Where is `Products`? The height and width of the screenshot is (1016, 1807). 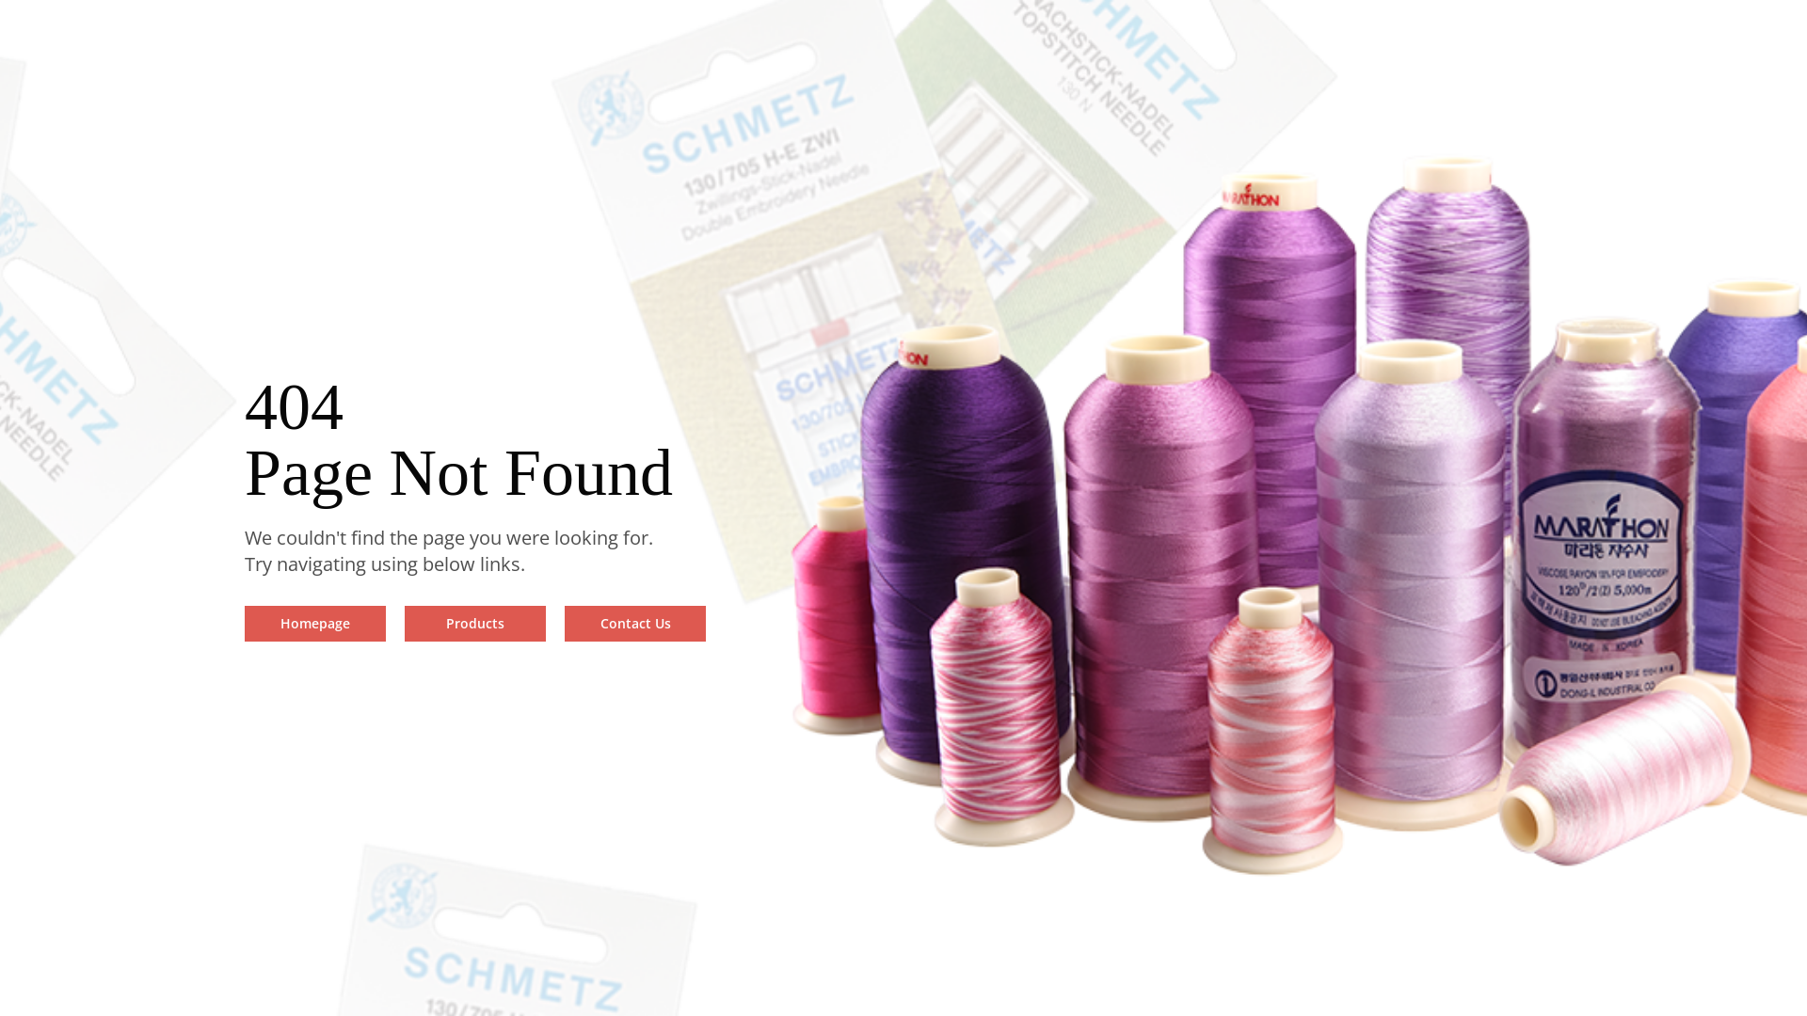
Products is located at coordinates (475, 624).